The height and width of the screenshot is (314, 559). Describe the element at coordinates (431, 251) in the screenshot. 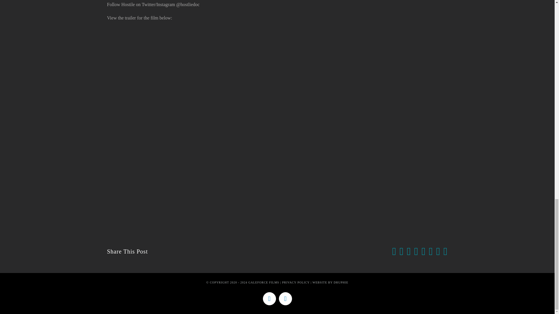

I see `Tumblr` at that location.